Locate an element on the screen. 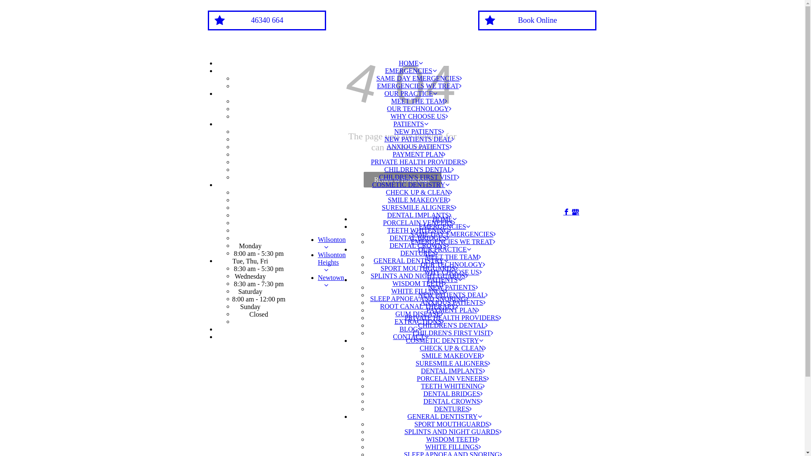 Image resolution: width=811 pixels, height=456 pixels. DENTAL BRIDGES is located at coordinates (419, 238).